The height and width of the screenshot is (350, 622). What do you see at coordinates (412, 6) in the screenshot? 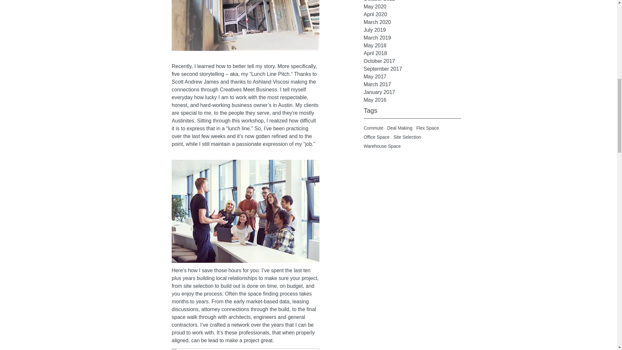
I see `May 2020` at bounding box center [412, 6].